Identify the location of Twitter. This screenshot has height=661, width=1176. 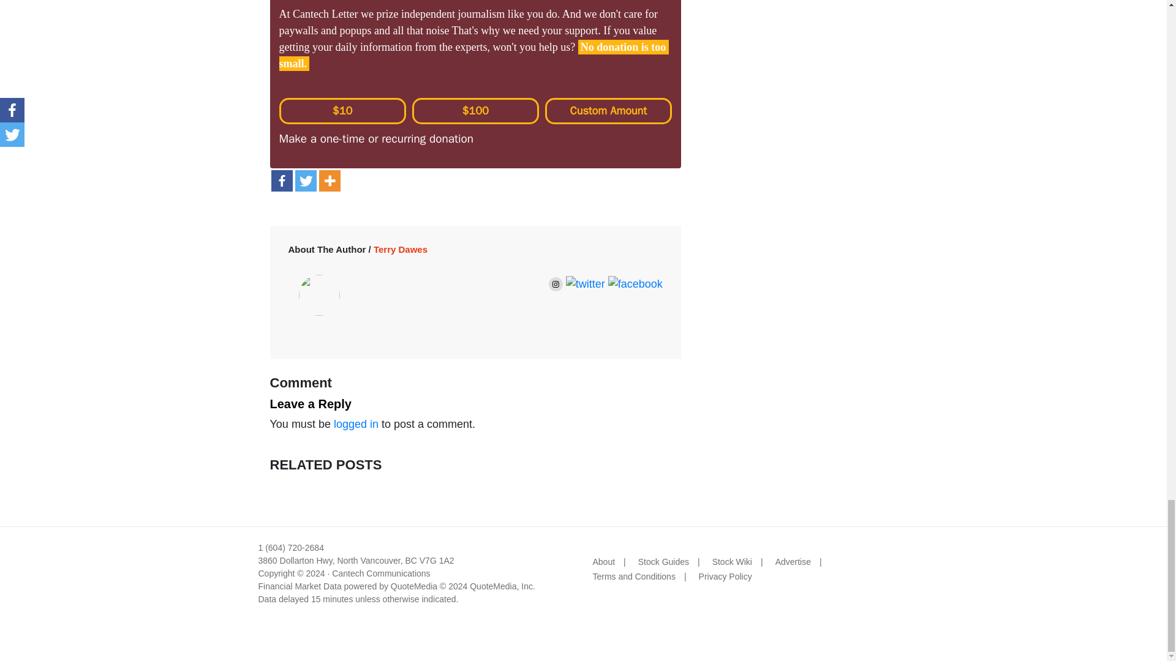
(305, 181).